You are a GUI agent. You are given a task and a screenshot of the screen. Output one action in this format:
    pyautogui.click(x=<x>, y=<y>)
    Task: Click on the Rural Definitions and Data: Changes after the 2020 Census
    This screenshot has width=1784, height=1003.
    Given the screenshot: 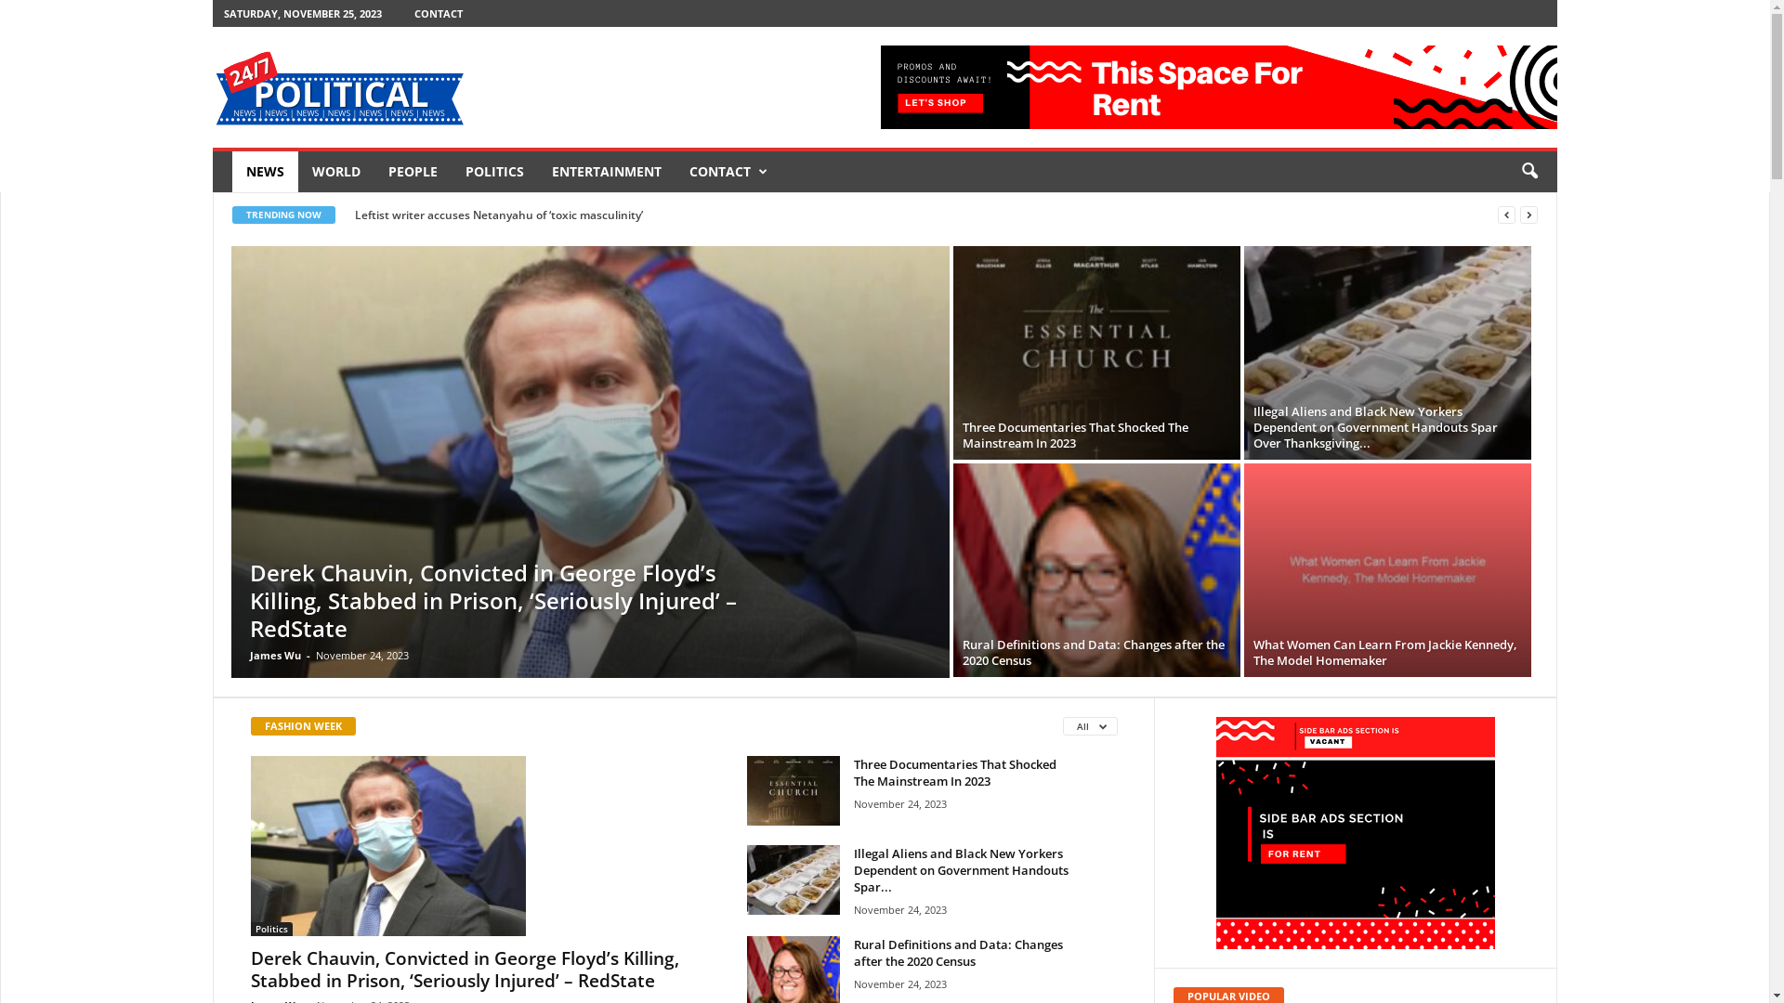 What is the action you would take?
    pyautogui.click(x=1094, y=652)
    